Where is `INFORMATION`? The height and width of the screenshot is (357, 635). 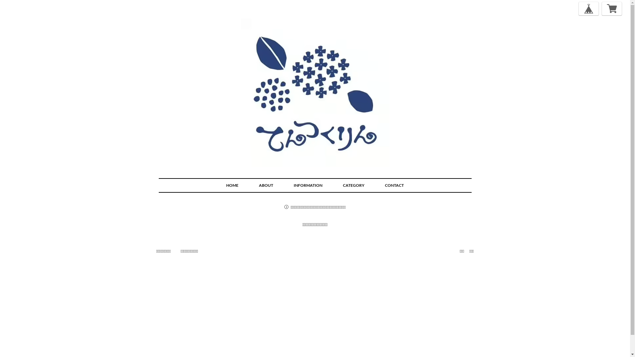 INFORMATION is located at coordinates (308, 185).